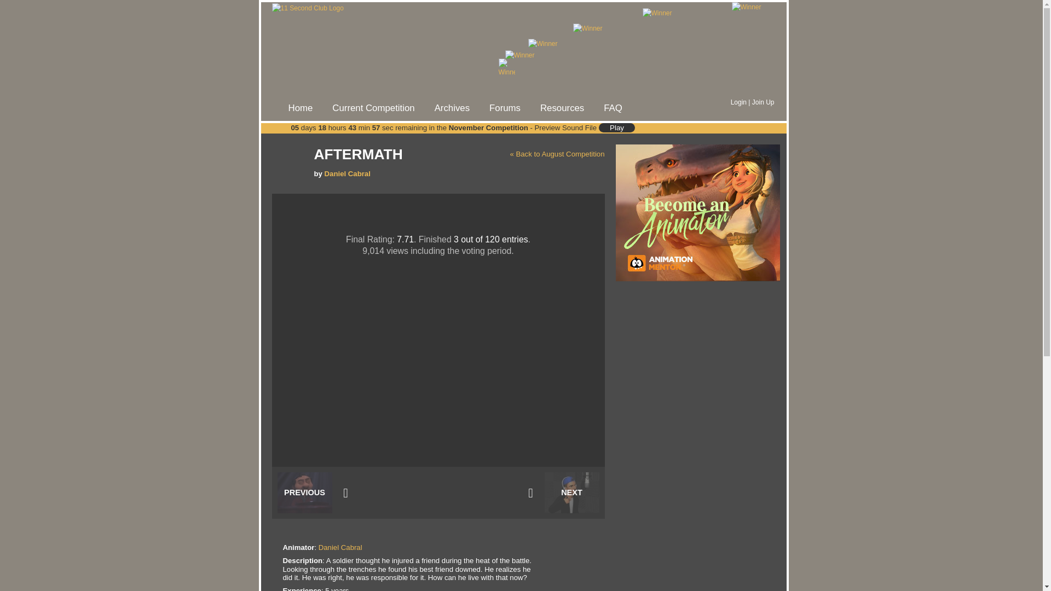  What do you see at coordinates (340, 547) in the screenshot?
I see `Daniel Cabral` at bounding box center [340, 547].